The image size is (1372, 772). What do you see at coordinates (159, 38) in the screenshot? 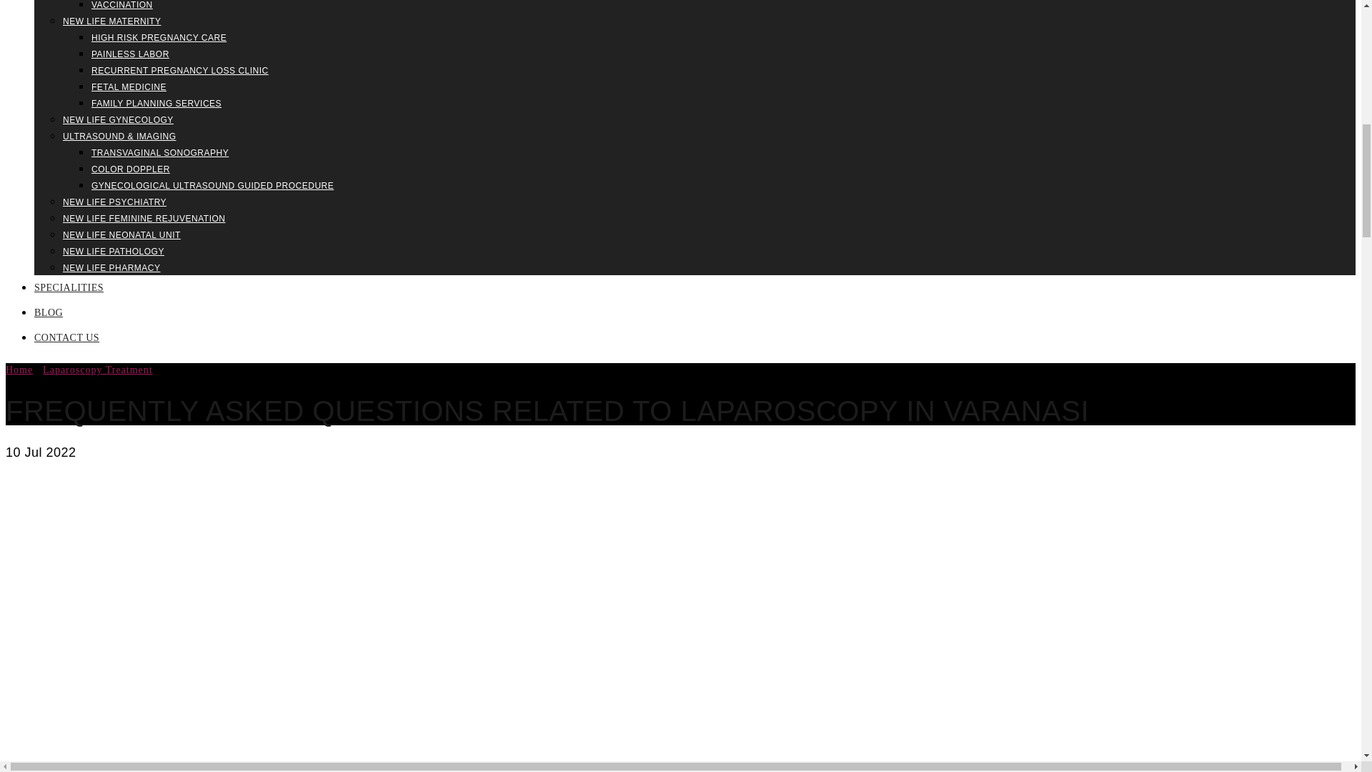
I see `HIGH RISK PREGNANCY CARE` at bounding box center [159, 38].